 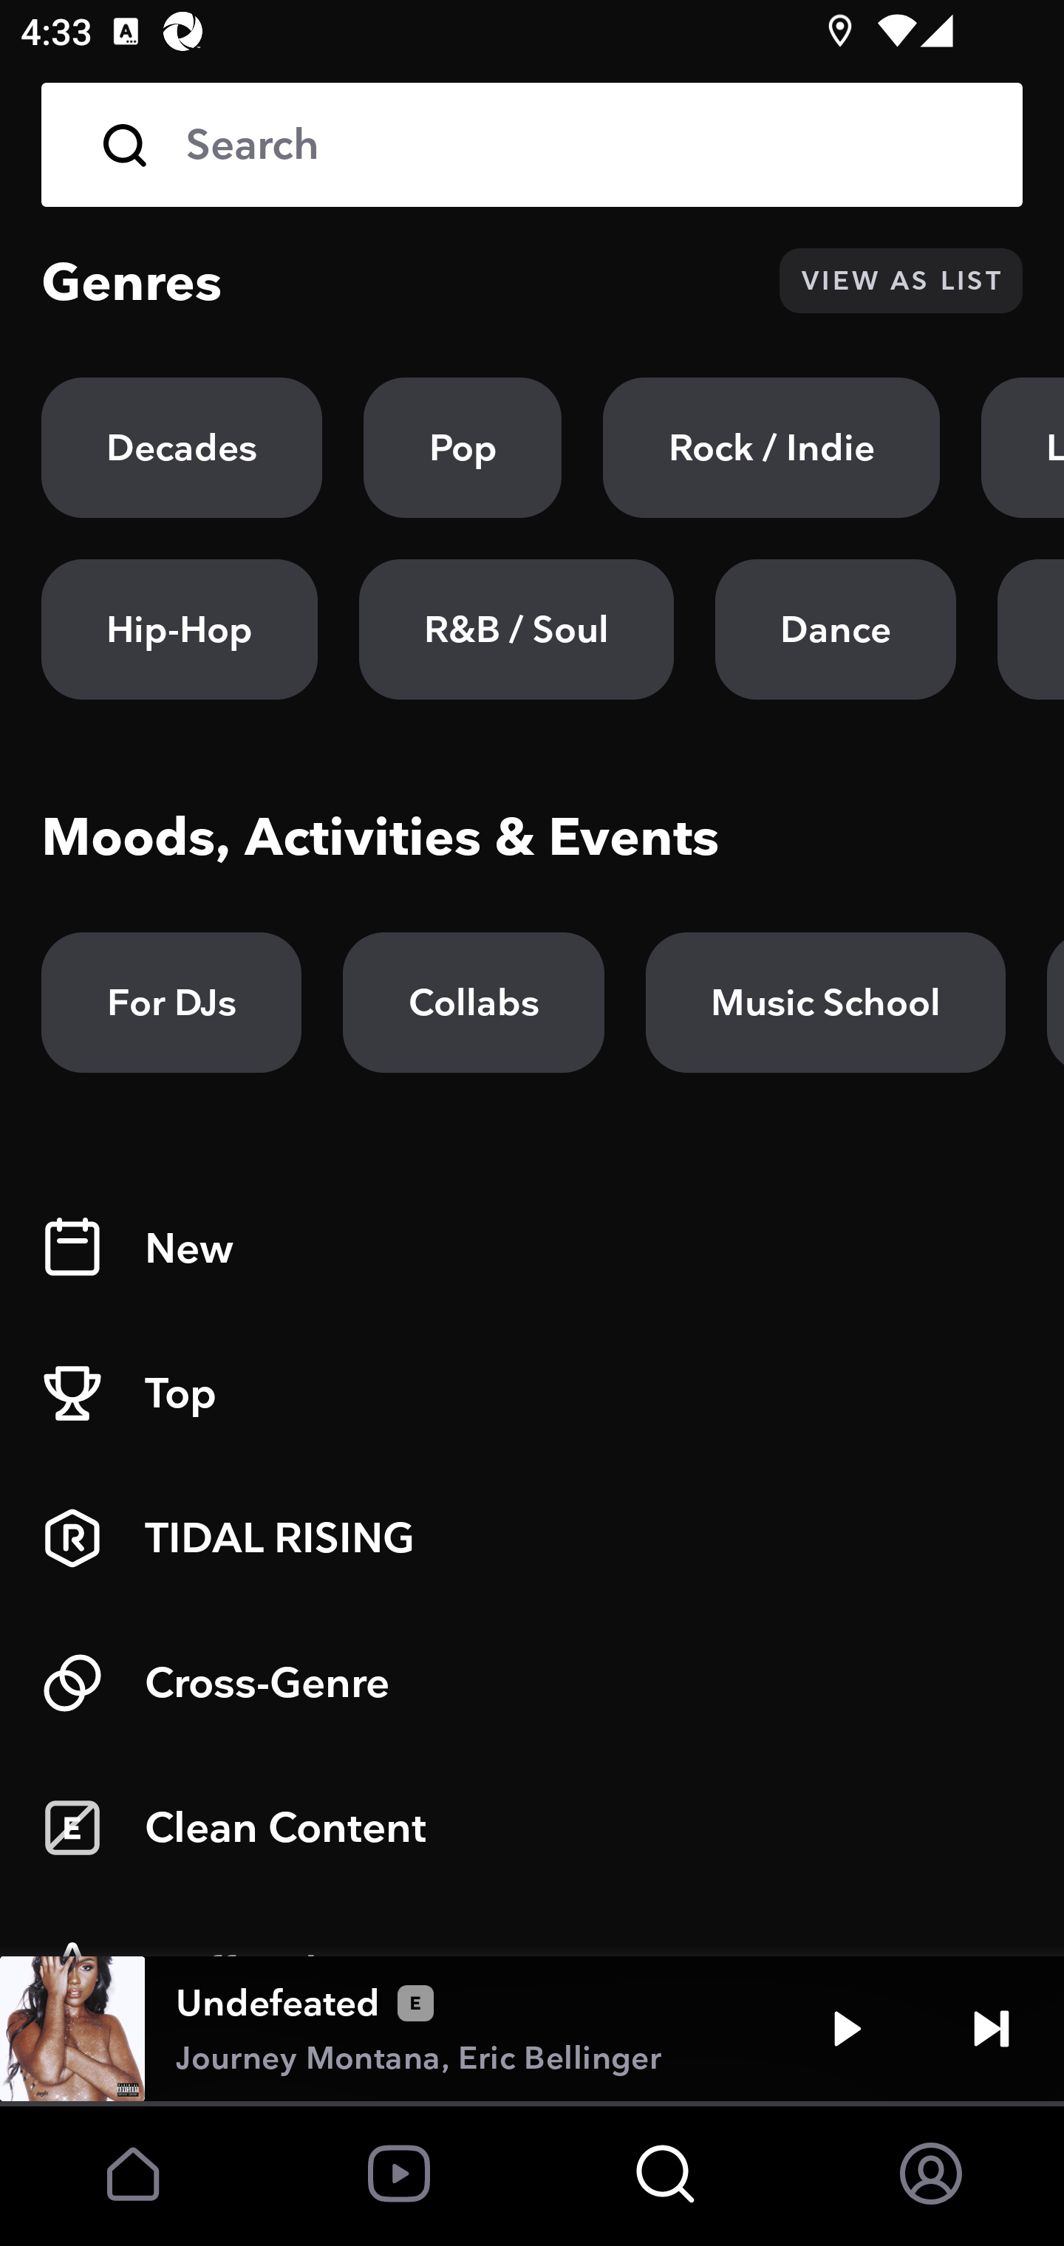 What do you see at coordinates (847, 2029) in the screenshot?
I see `Play` at bounding box center [847, 2029].